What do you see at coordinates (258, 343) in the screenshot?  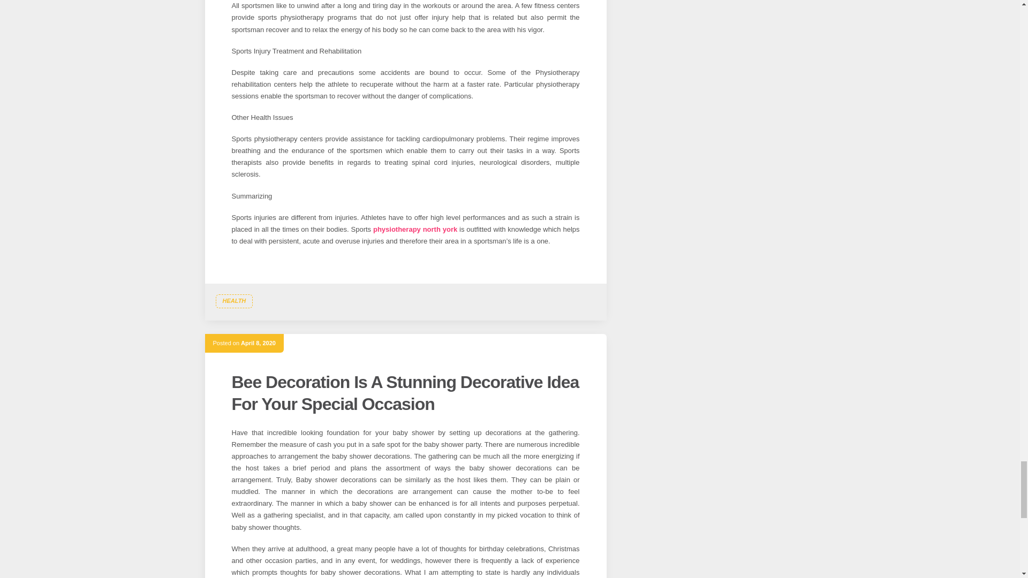 I see `April 8, 2020` at bounding box center [258, 343].